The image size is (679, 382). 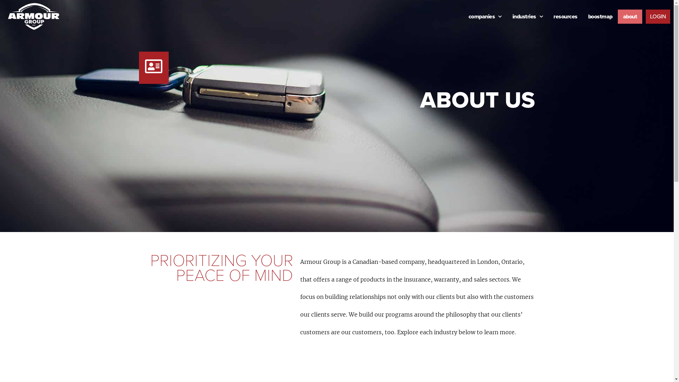 I want to click on resources, so click(x=565, y=17).